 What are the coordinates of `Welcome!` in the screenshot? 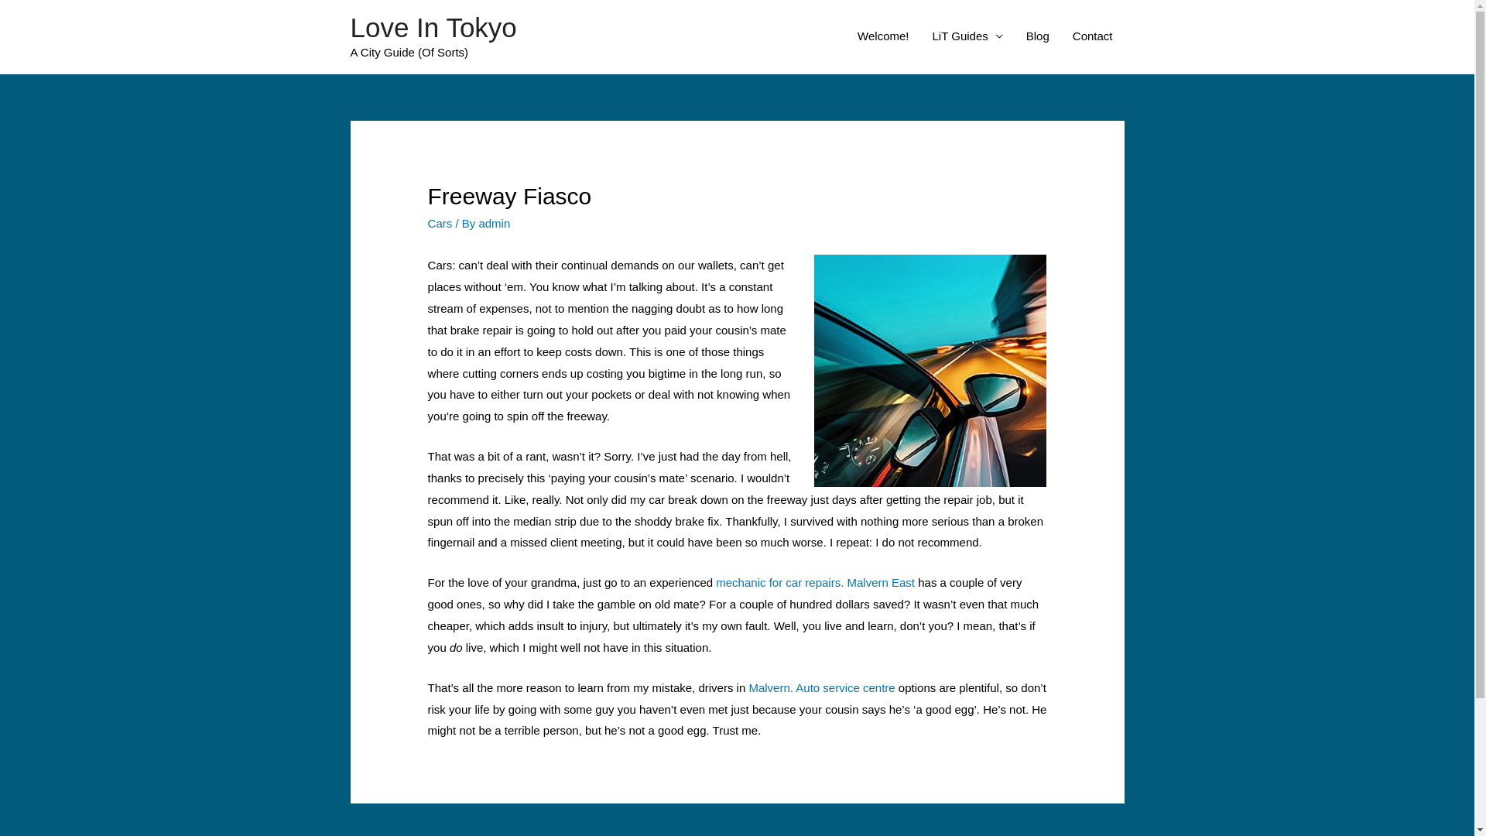 It's located at (883, 36).